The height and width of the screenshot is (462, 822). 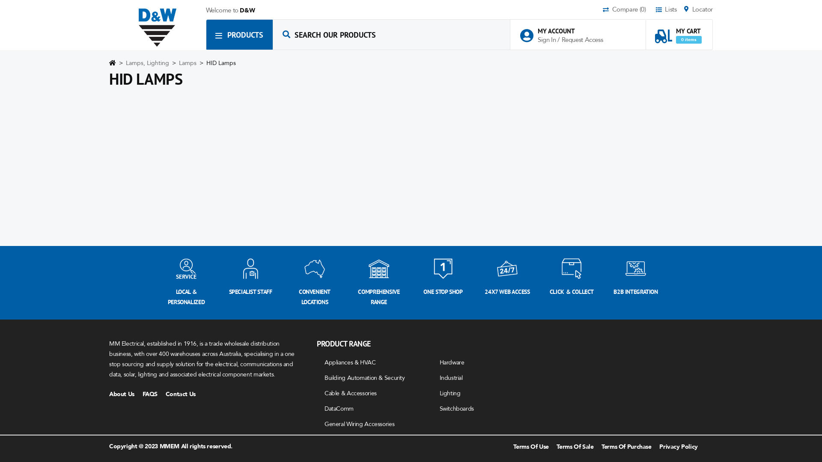 I want to click on D&W Electrical, so click(x=158, y=28).